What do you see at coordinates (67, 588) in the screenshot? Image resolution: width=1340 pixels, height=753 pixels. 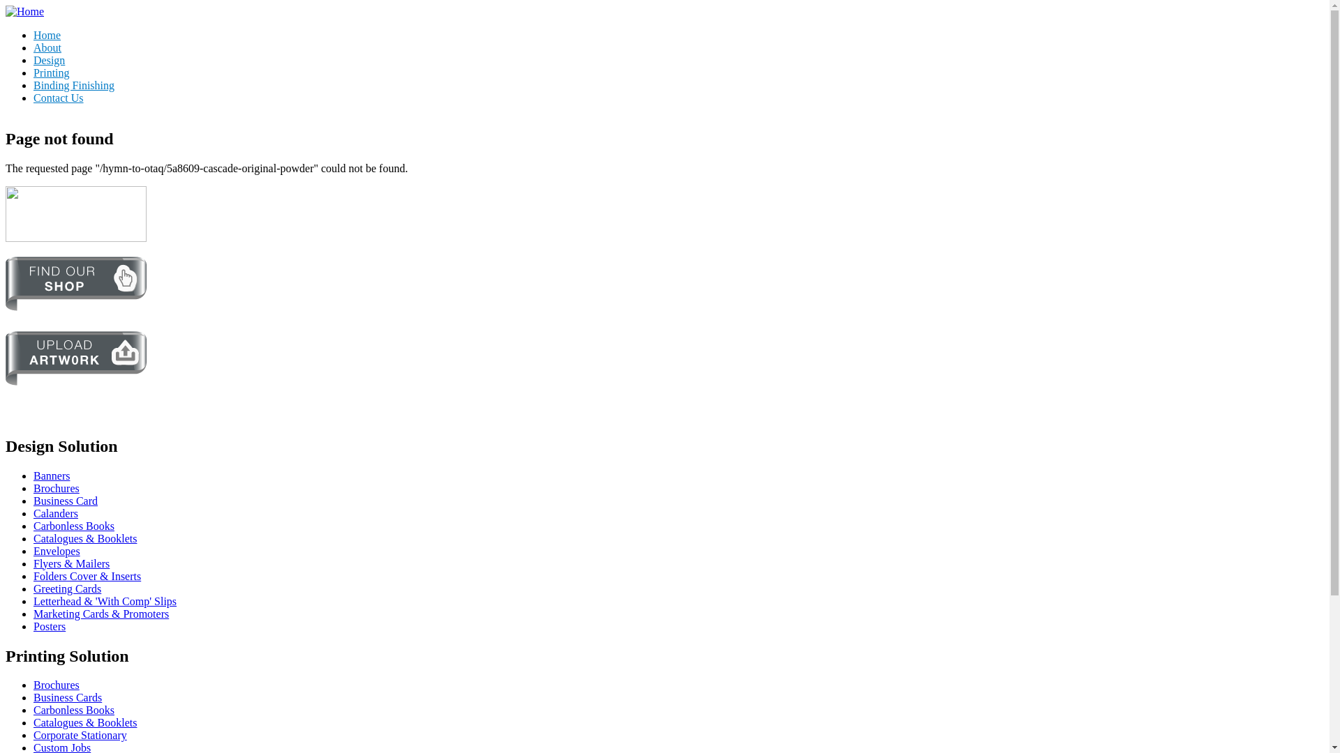 I see `Greeting Cards` at bounding box center [67, 588].